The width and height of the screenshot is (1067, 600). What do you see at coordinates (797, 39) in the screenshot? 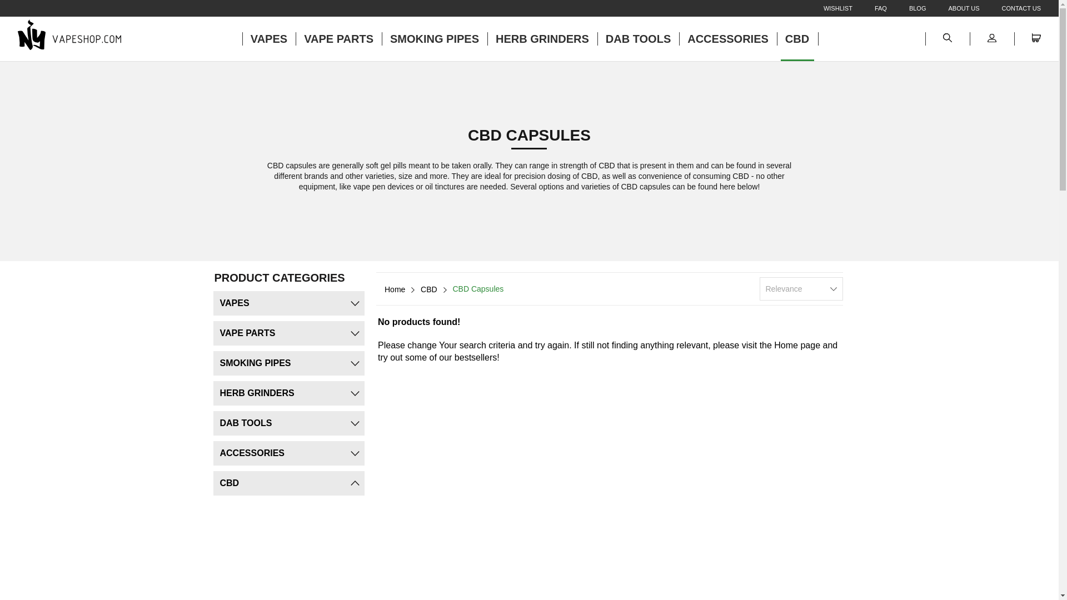
I see `CBD` at bounding box center [797, 39].